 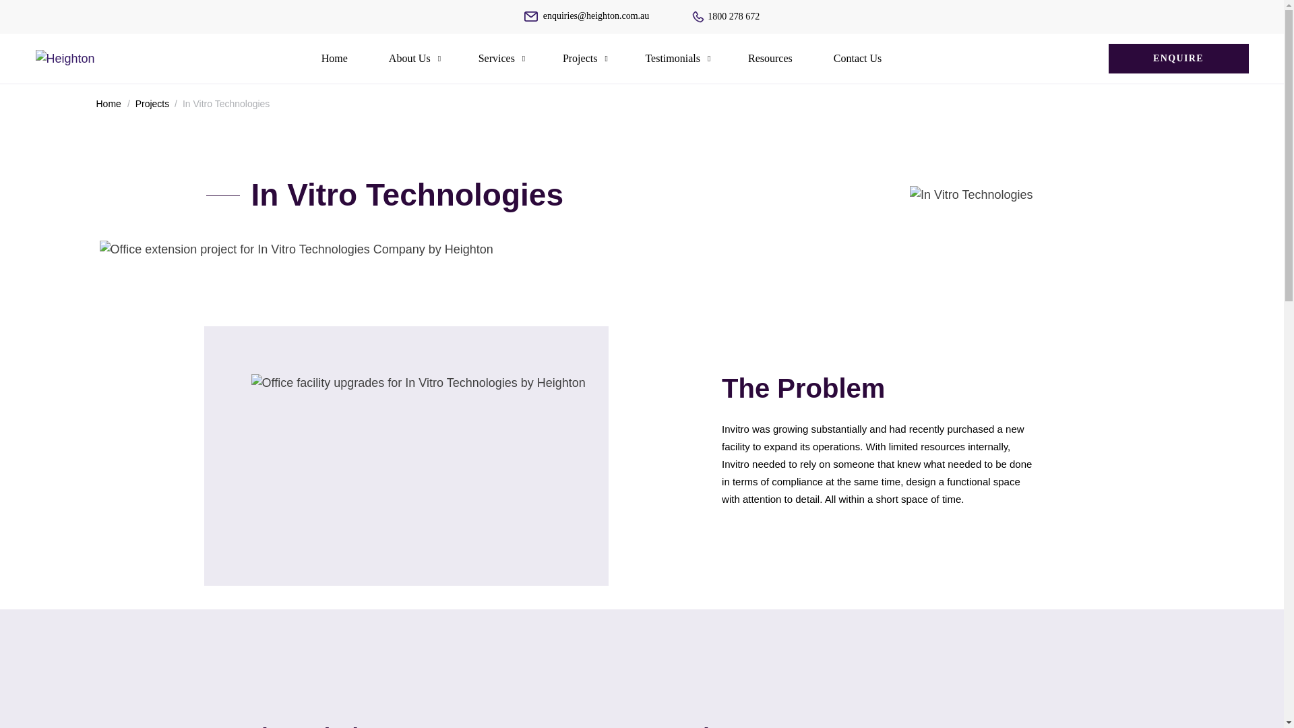 What do you see at coordinates (726, 16) in the screenshot?
I see `1800 278 672` at bounding box center [726, 16].